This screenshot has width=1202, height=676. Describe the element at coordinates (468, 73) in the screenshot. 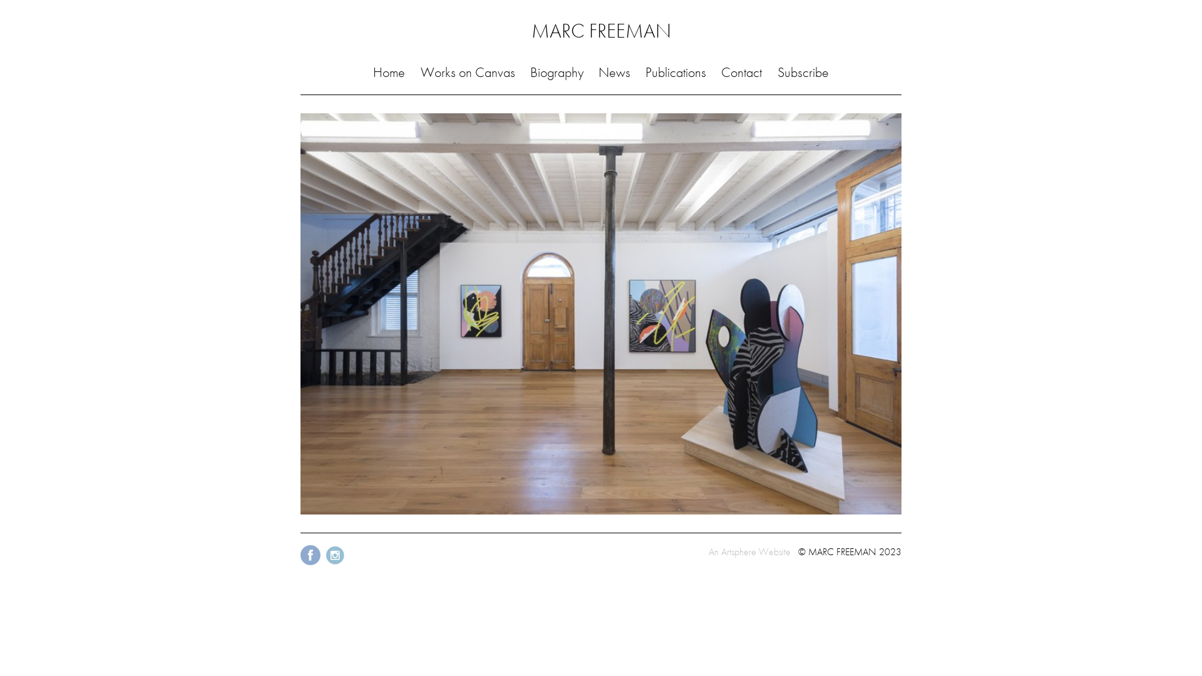

I see `Works on Canvas` at that location.